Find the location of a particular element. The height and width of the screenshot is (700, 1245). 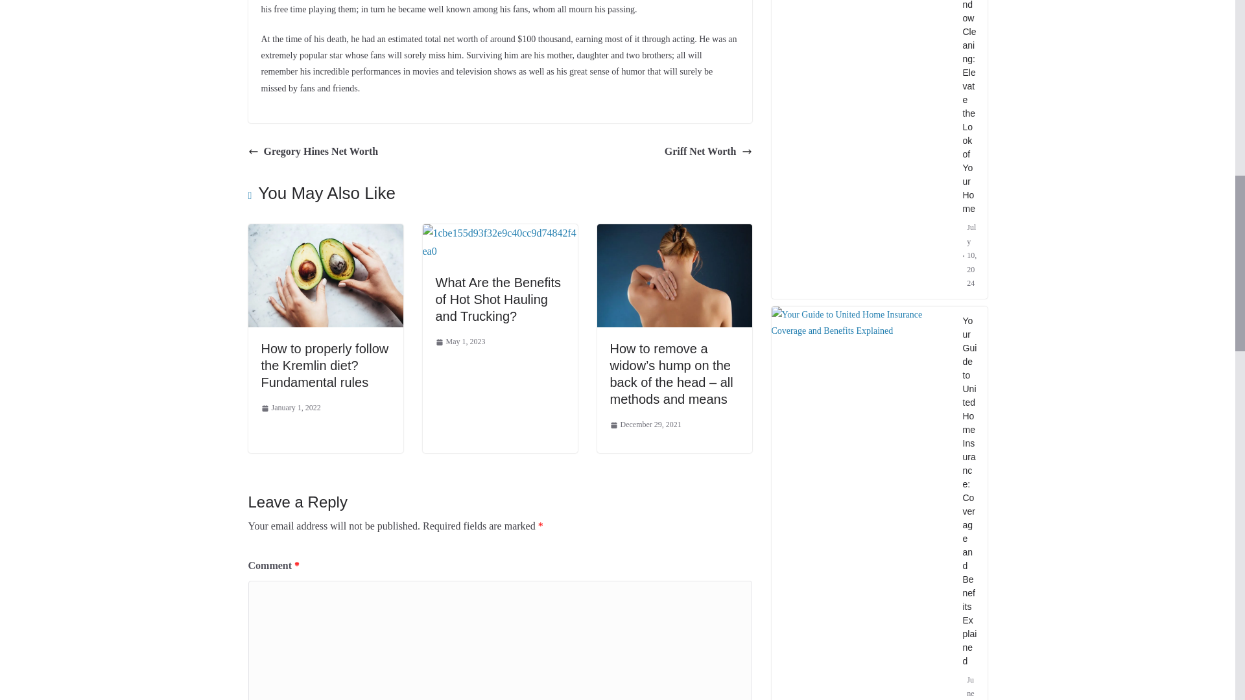

Gregory Hines Net Worth is located at coordinates (313, 152).